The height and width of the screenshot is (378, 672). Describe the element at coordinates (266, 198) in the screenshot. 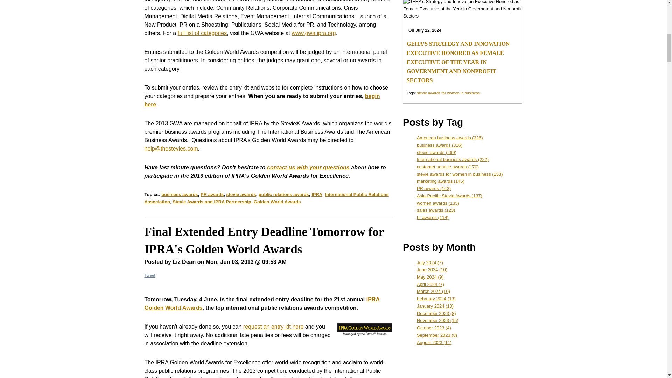

I see `International Public Relations Association` at that location.